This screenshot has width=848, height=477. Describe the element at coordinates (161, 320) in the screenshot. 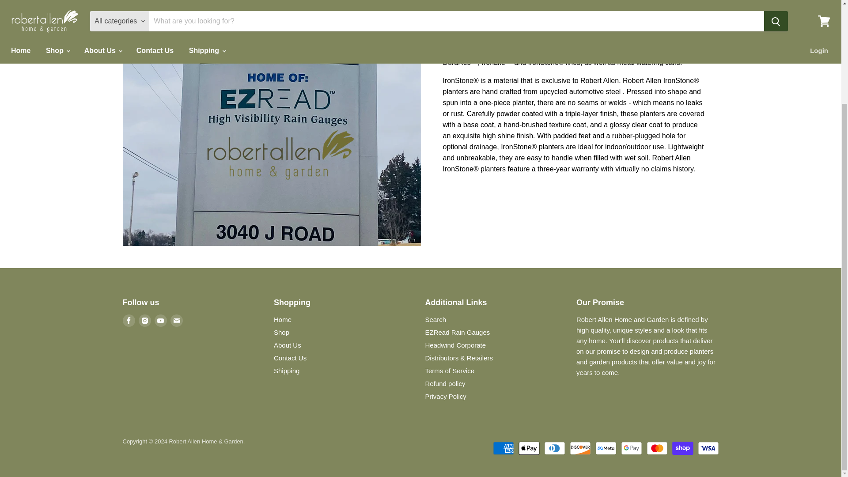

I see `Youtube` at that location.